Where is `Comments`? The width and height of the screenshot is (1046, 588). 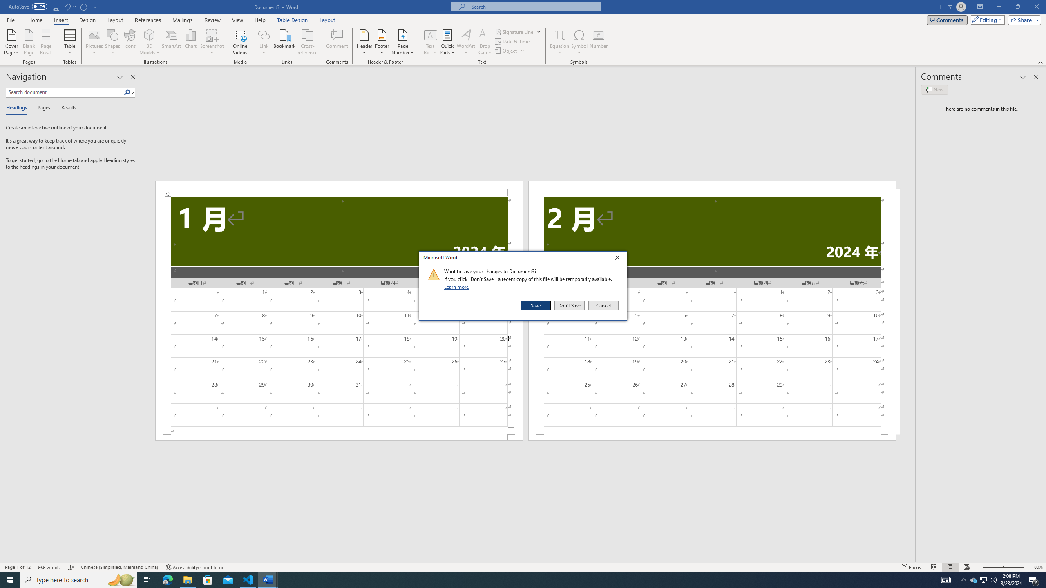 Comments is located at coordinates (947, 20).